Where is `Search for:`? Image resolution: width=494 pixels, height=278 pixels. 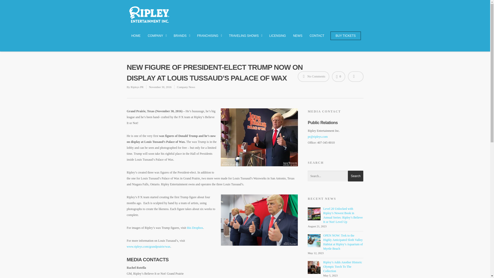
Search for: is located at coordinates (336, 176).